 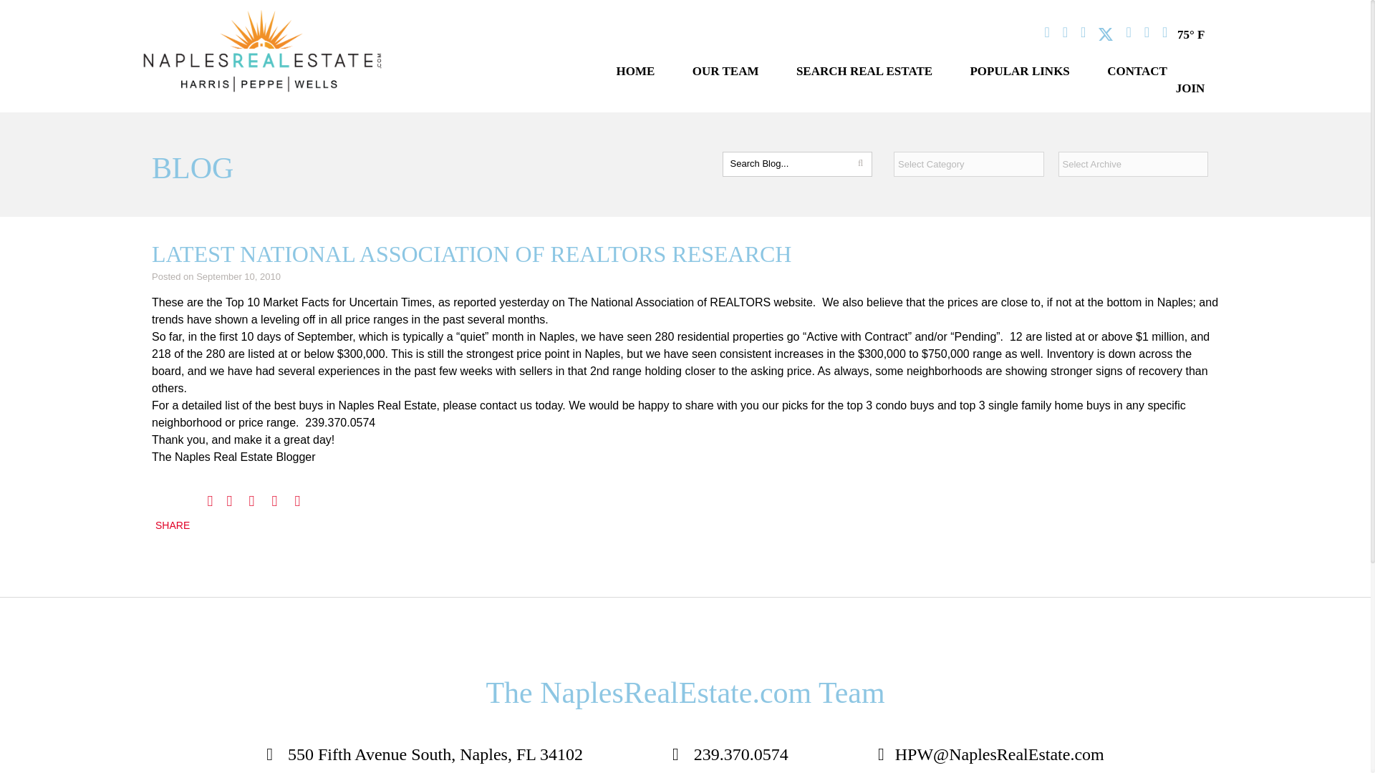 I want to click on 550 Fifth Avenue South, Naples, FL 34102, so click(x=425, y=754).